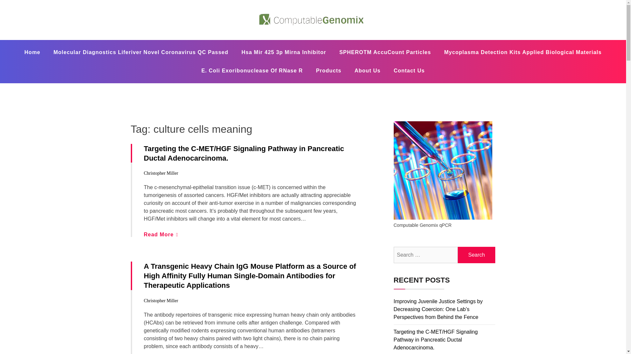  What do you see at coordinates (141, 52) in the screenshot?
I see `Molecular Diagnostics Liferiver Novel Coronavirus QC Passed` at bounding box center [141, 52].